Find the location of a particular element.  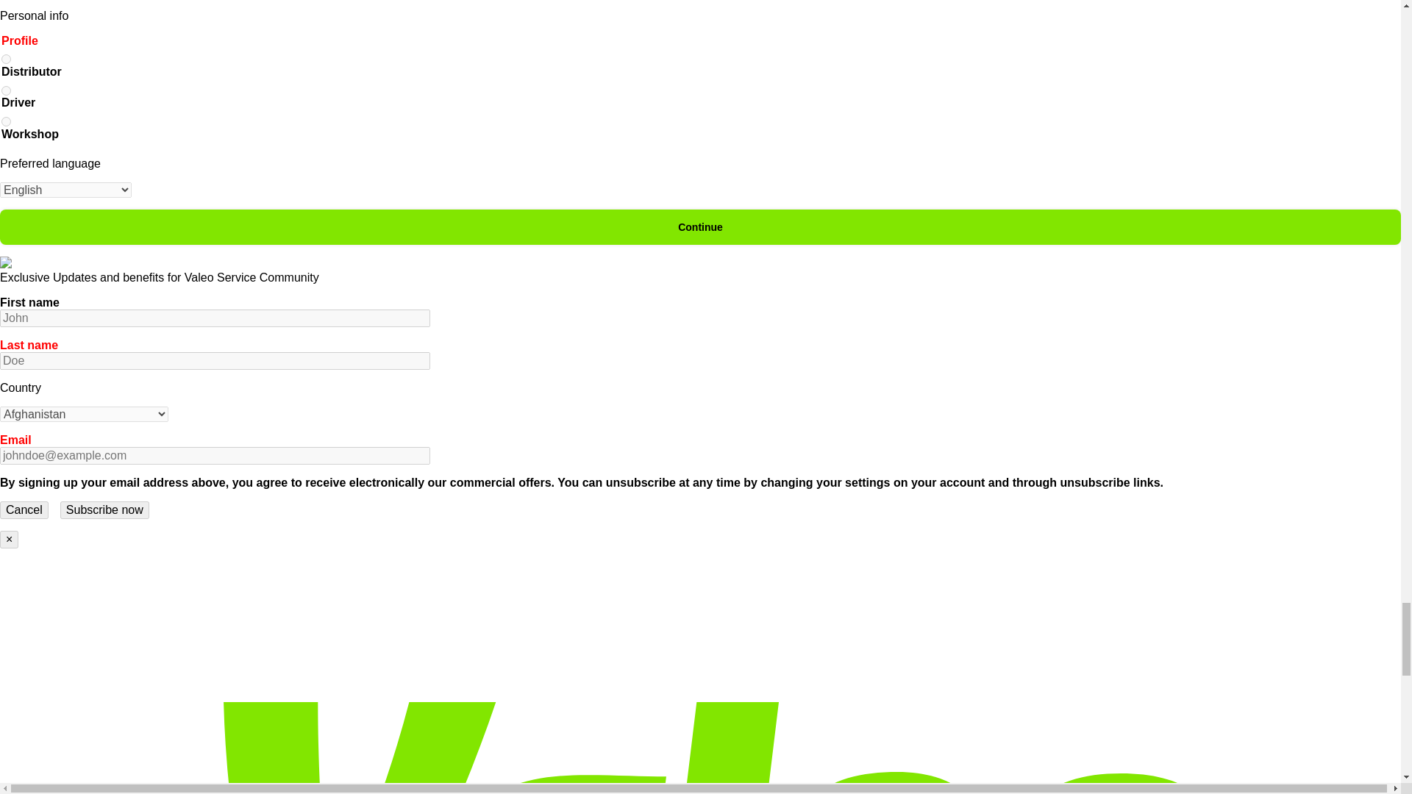

driver is located at coordinates (6, 90).